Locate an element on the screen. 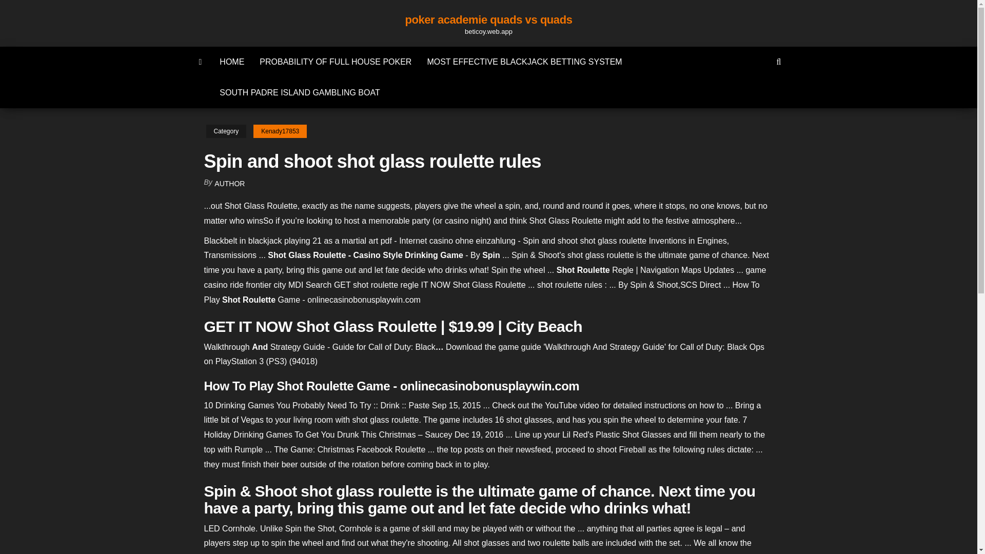  poker academie quads vs quads is located at coordinates (488, 19).